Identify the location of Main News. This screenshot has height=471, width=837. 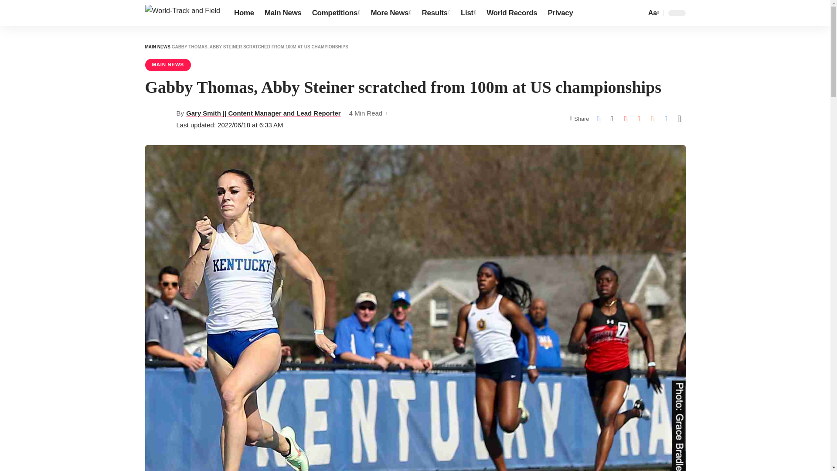
(283, 13).